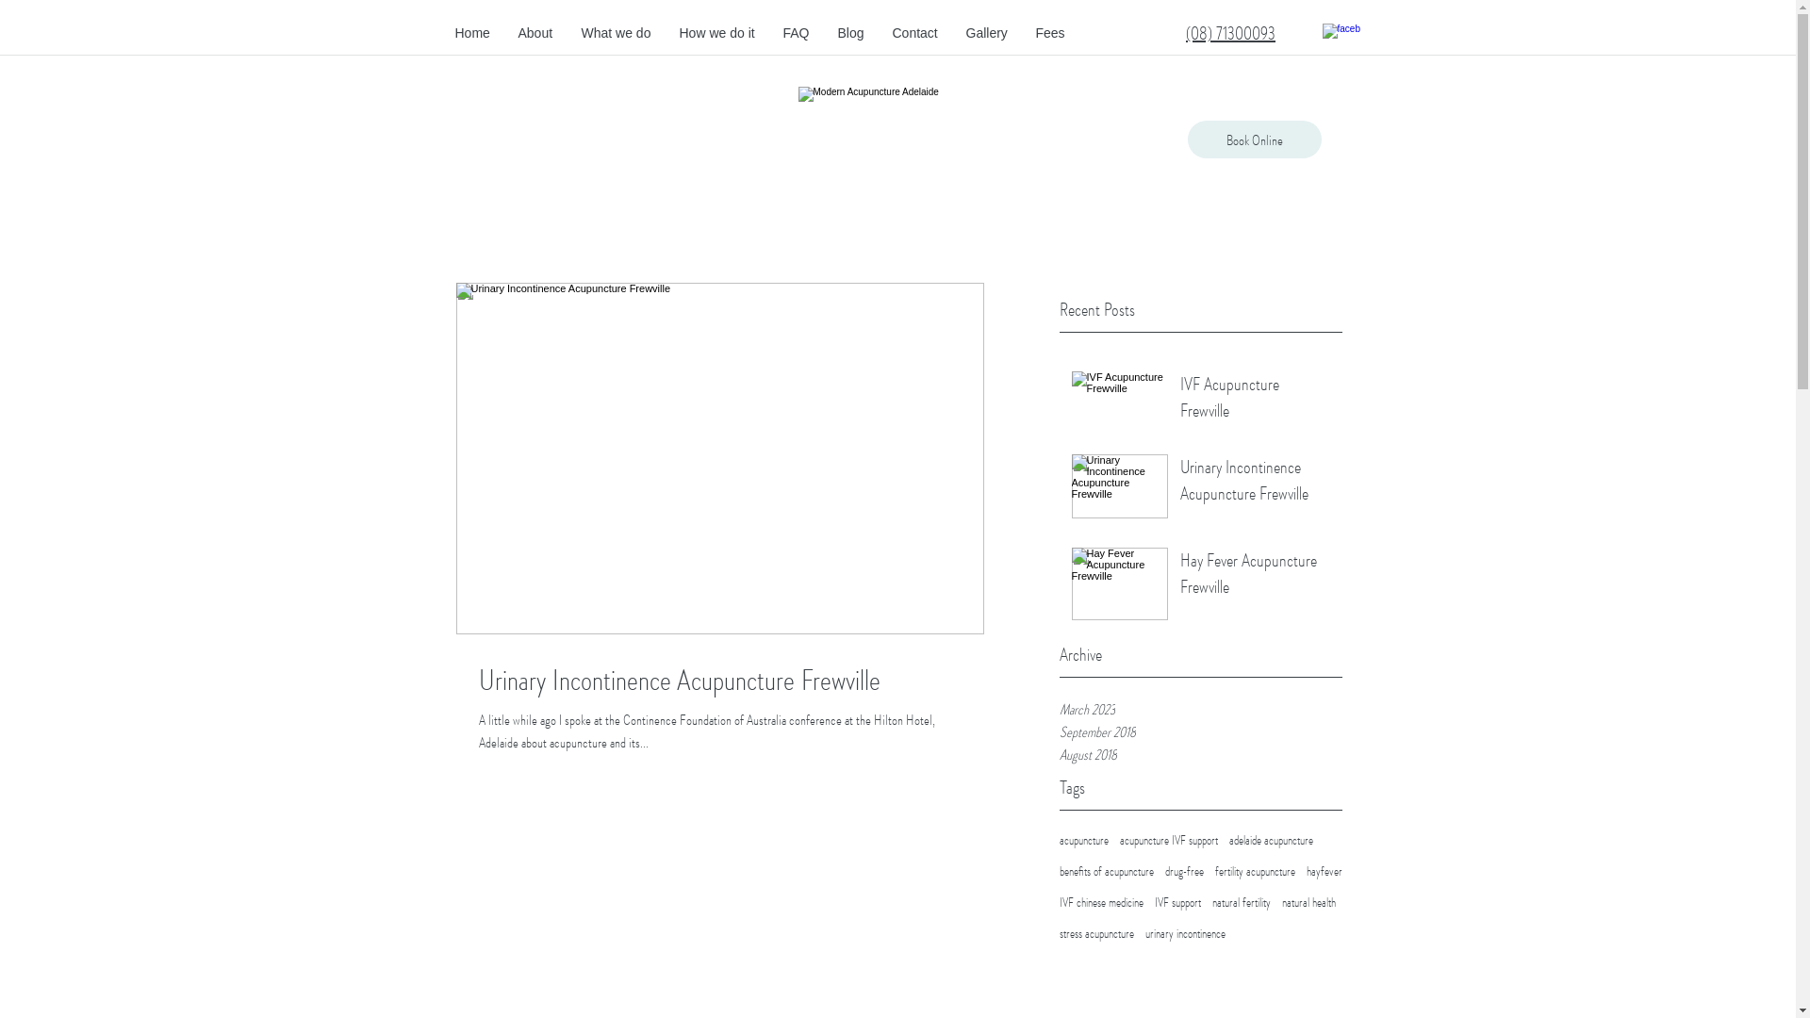 This screenshot has width=1810, height=1018. What do you see at coordinates (717, 33) in the screenshot?
I see `How we do it` at bounding box center [717, 33].